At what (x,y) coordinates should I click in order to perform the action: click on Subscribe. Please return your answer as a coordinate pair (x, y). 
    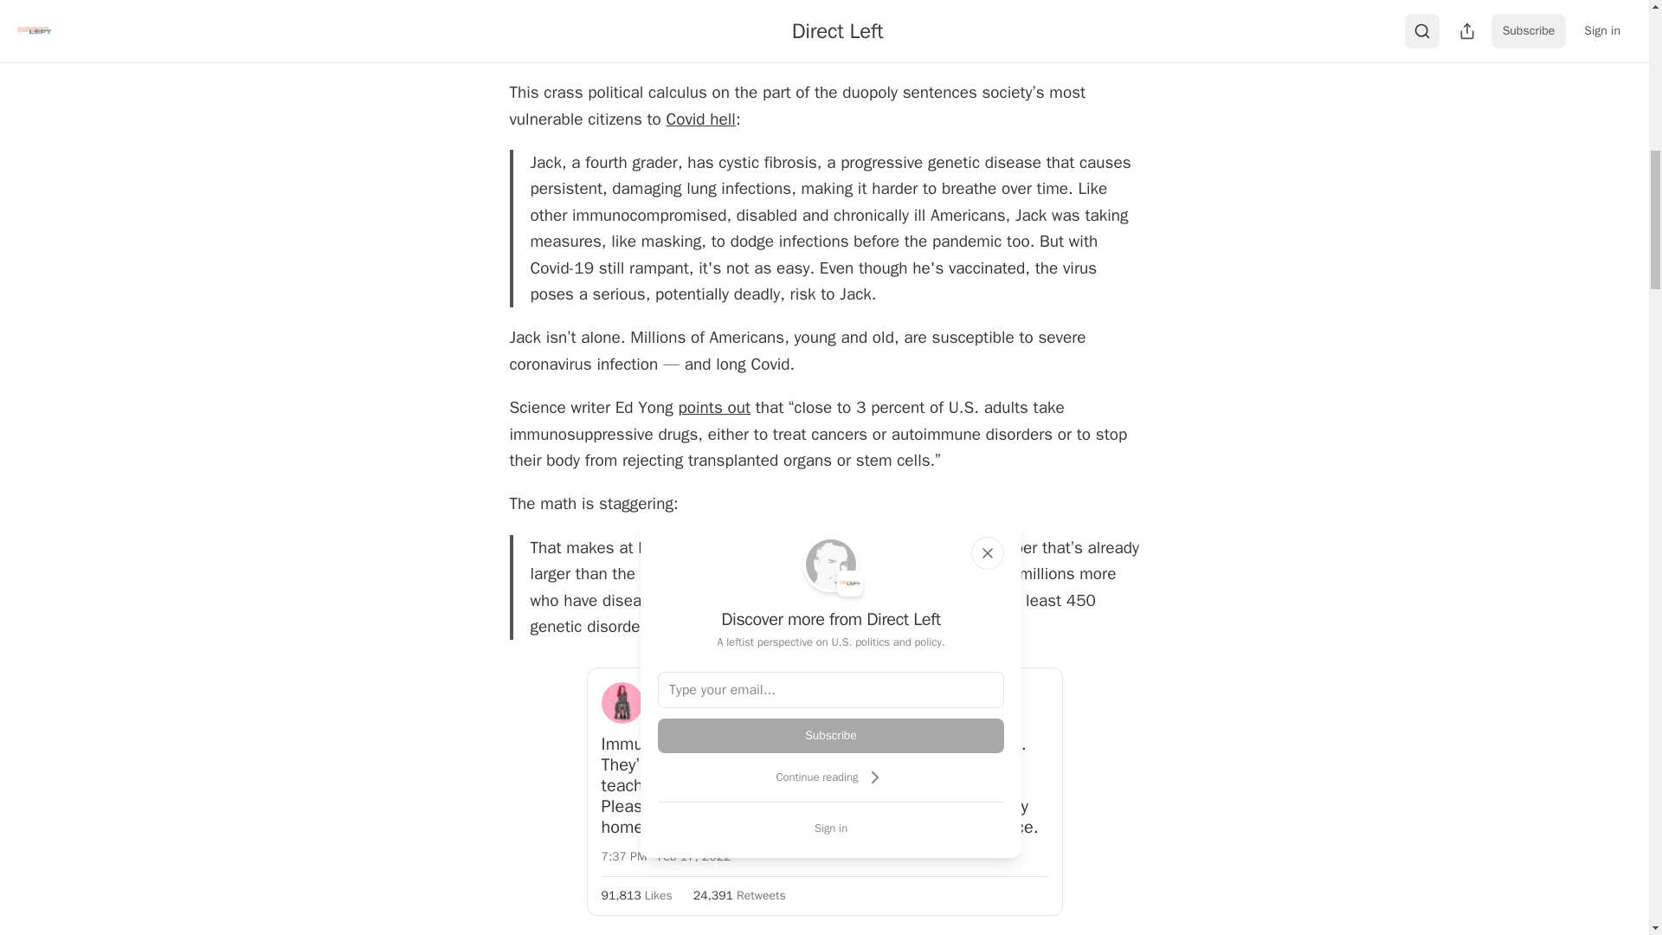
    Looking at the image, I should click on (831, 736).